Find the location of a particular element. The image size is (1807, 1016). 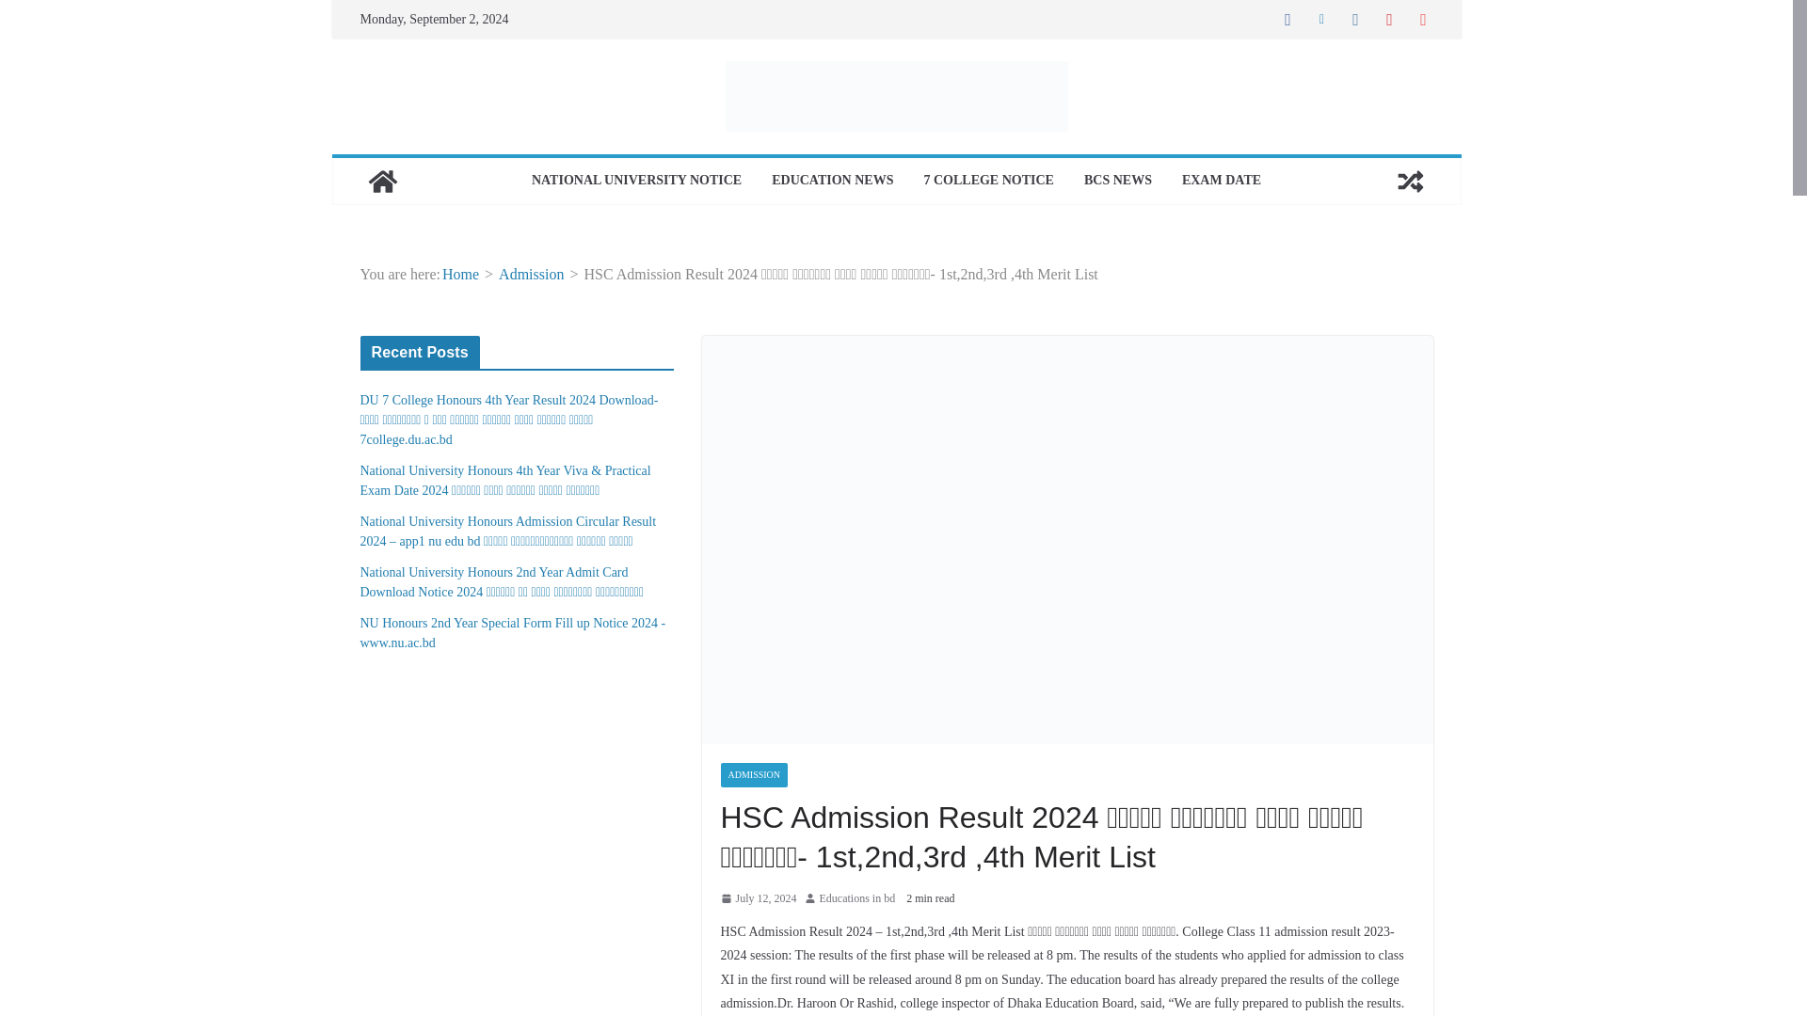

EducationsInBD is located at coordinates (382, 181).